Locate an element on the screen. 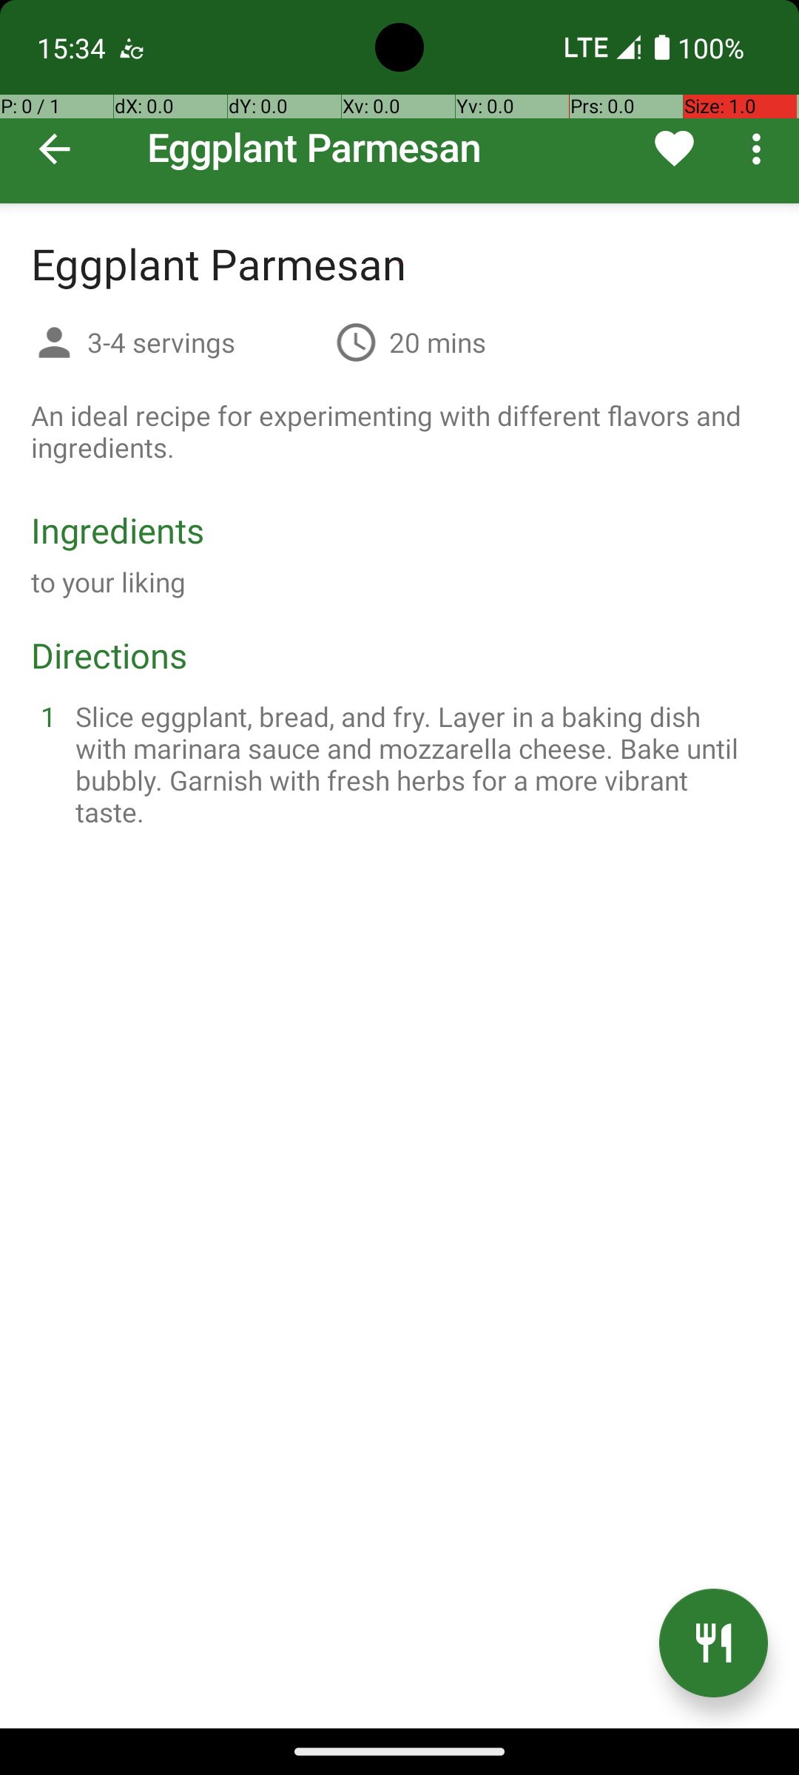  Slice eggplant, bread, and fry. Layer in a baking dish with marinara sauce and mozzarella cheese. Bake until bubbly. Garnish with fresh herbs for a more vibrant taste. is located at coordinates (417, 764).